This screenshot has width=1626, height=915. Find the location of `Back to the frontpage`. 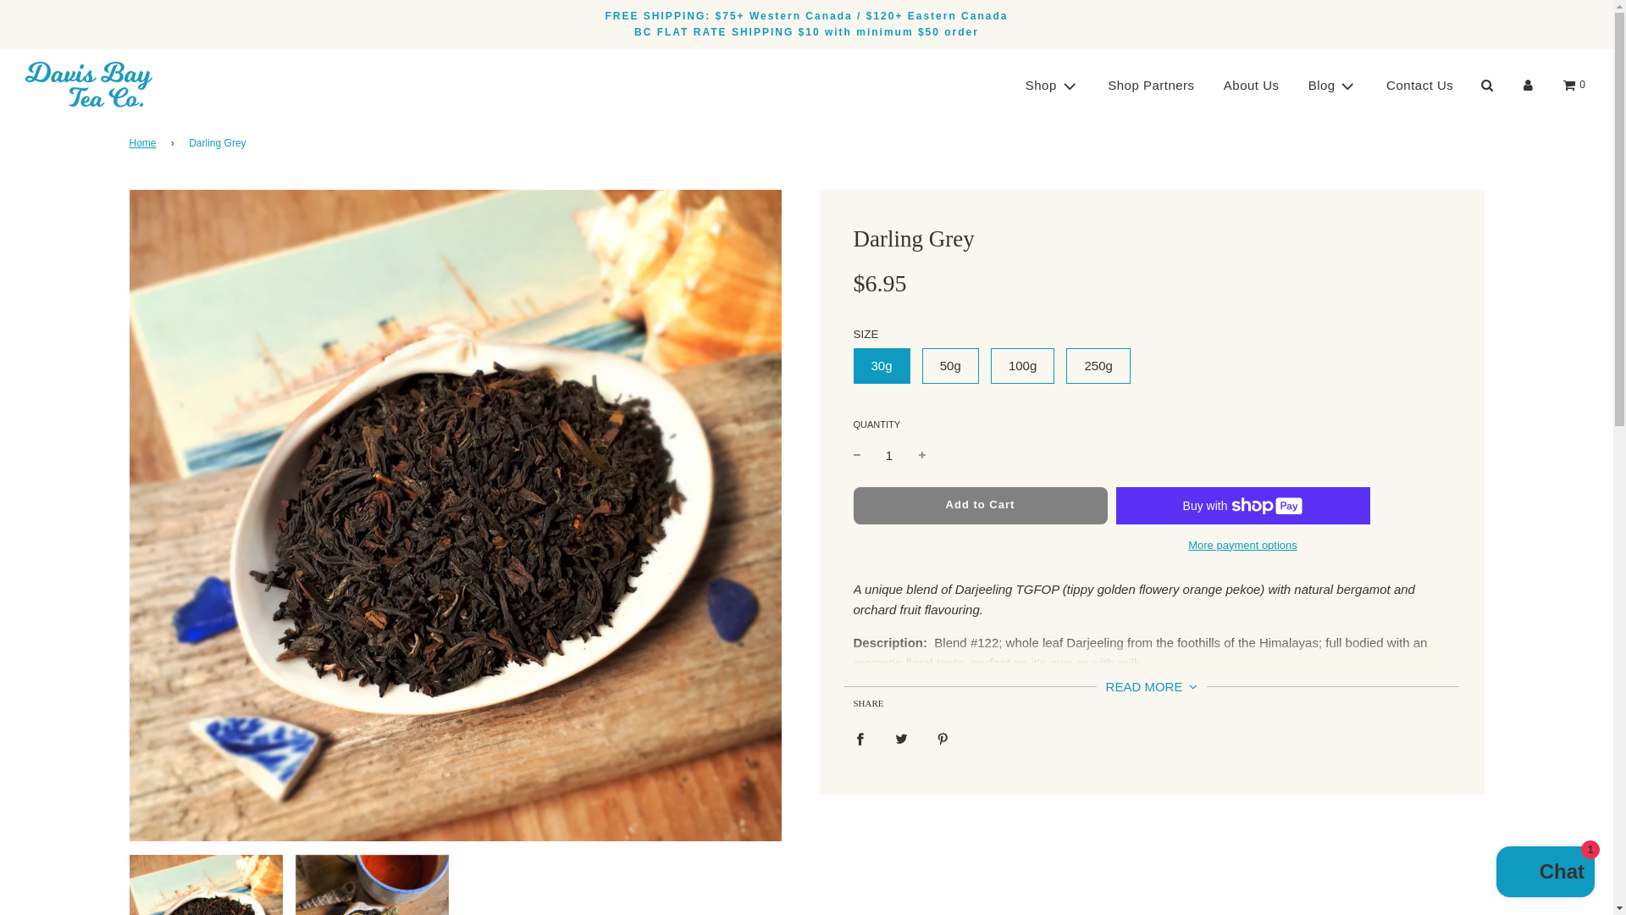

Back to the frontpage is located at coordinates (144, 143).